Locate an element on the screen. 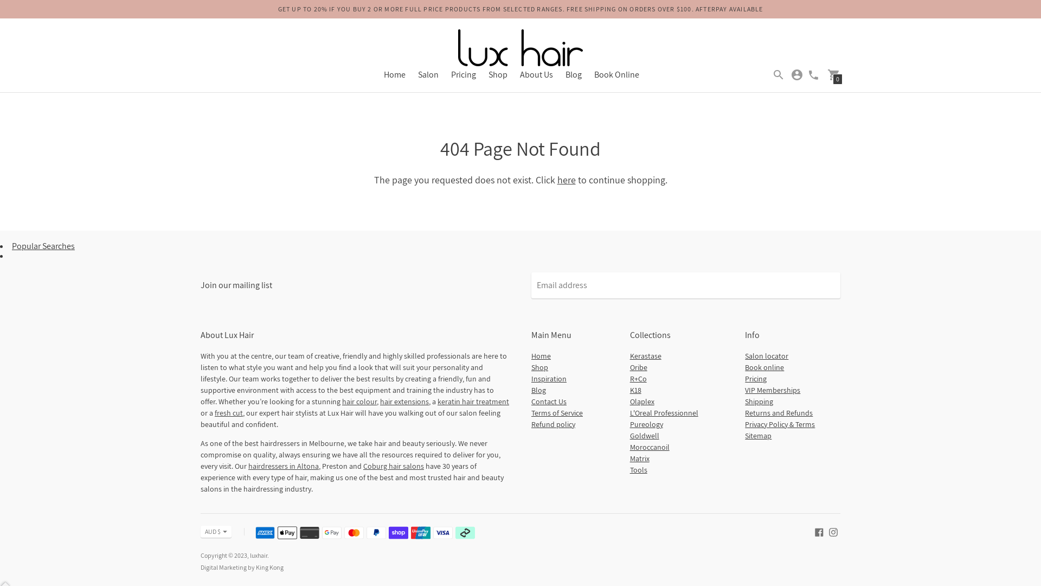 Image resolution: width=1041 pixels, height=586 pixels. Blog is located at coordinates (538, 390).